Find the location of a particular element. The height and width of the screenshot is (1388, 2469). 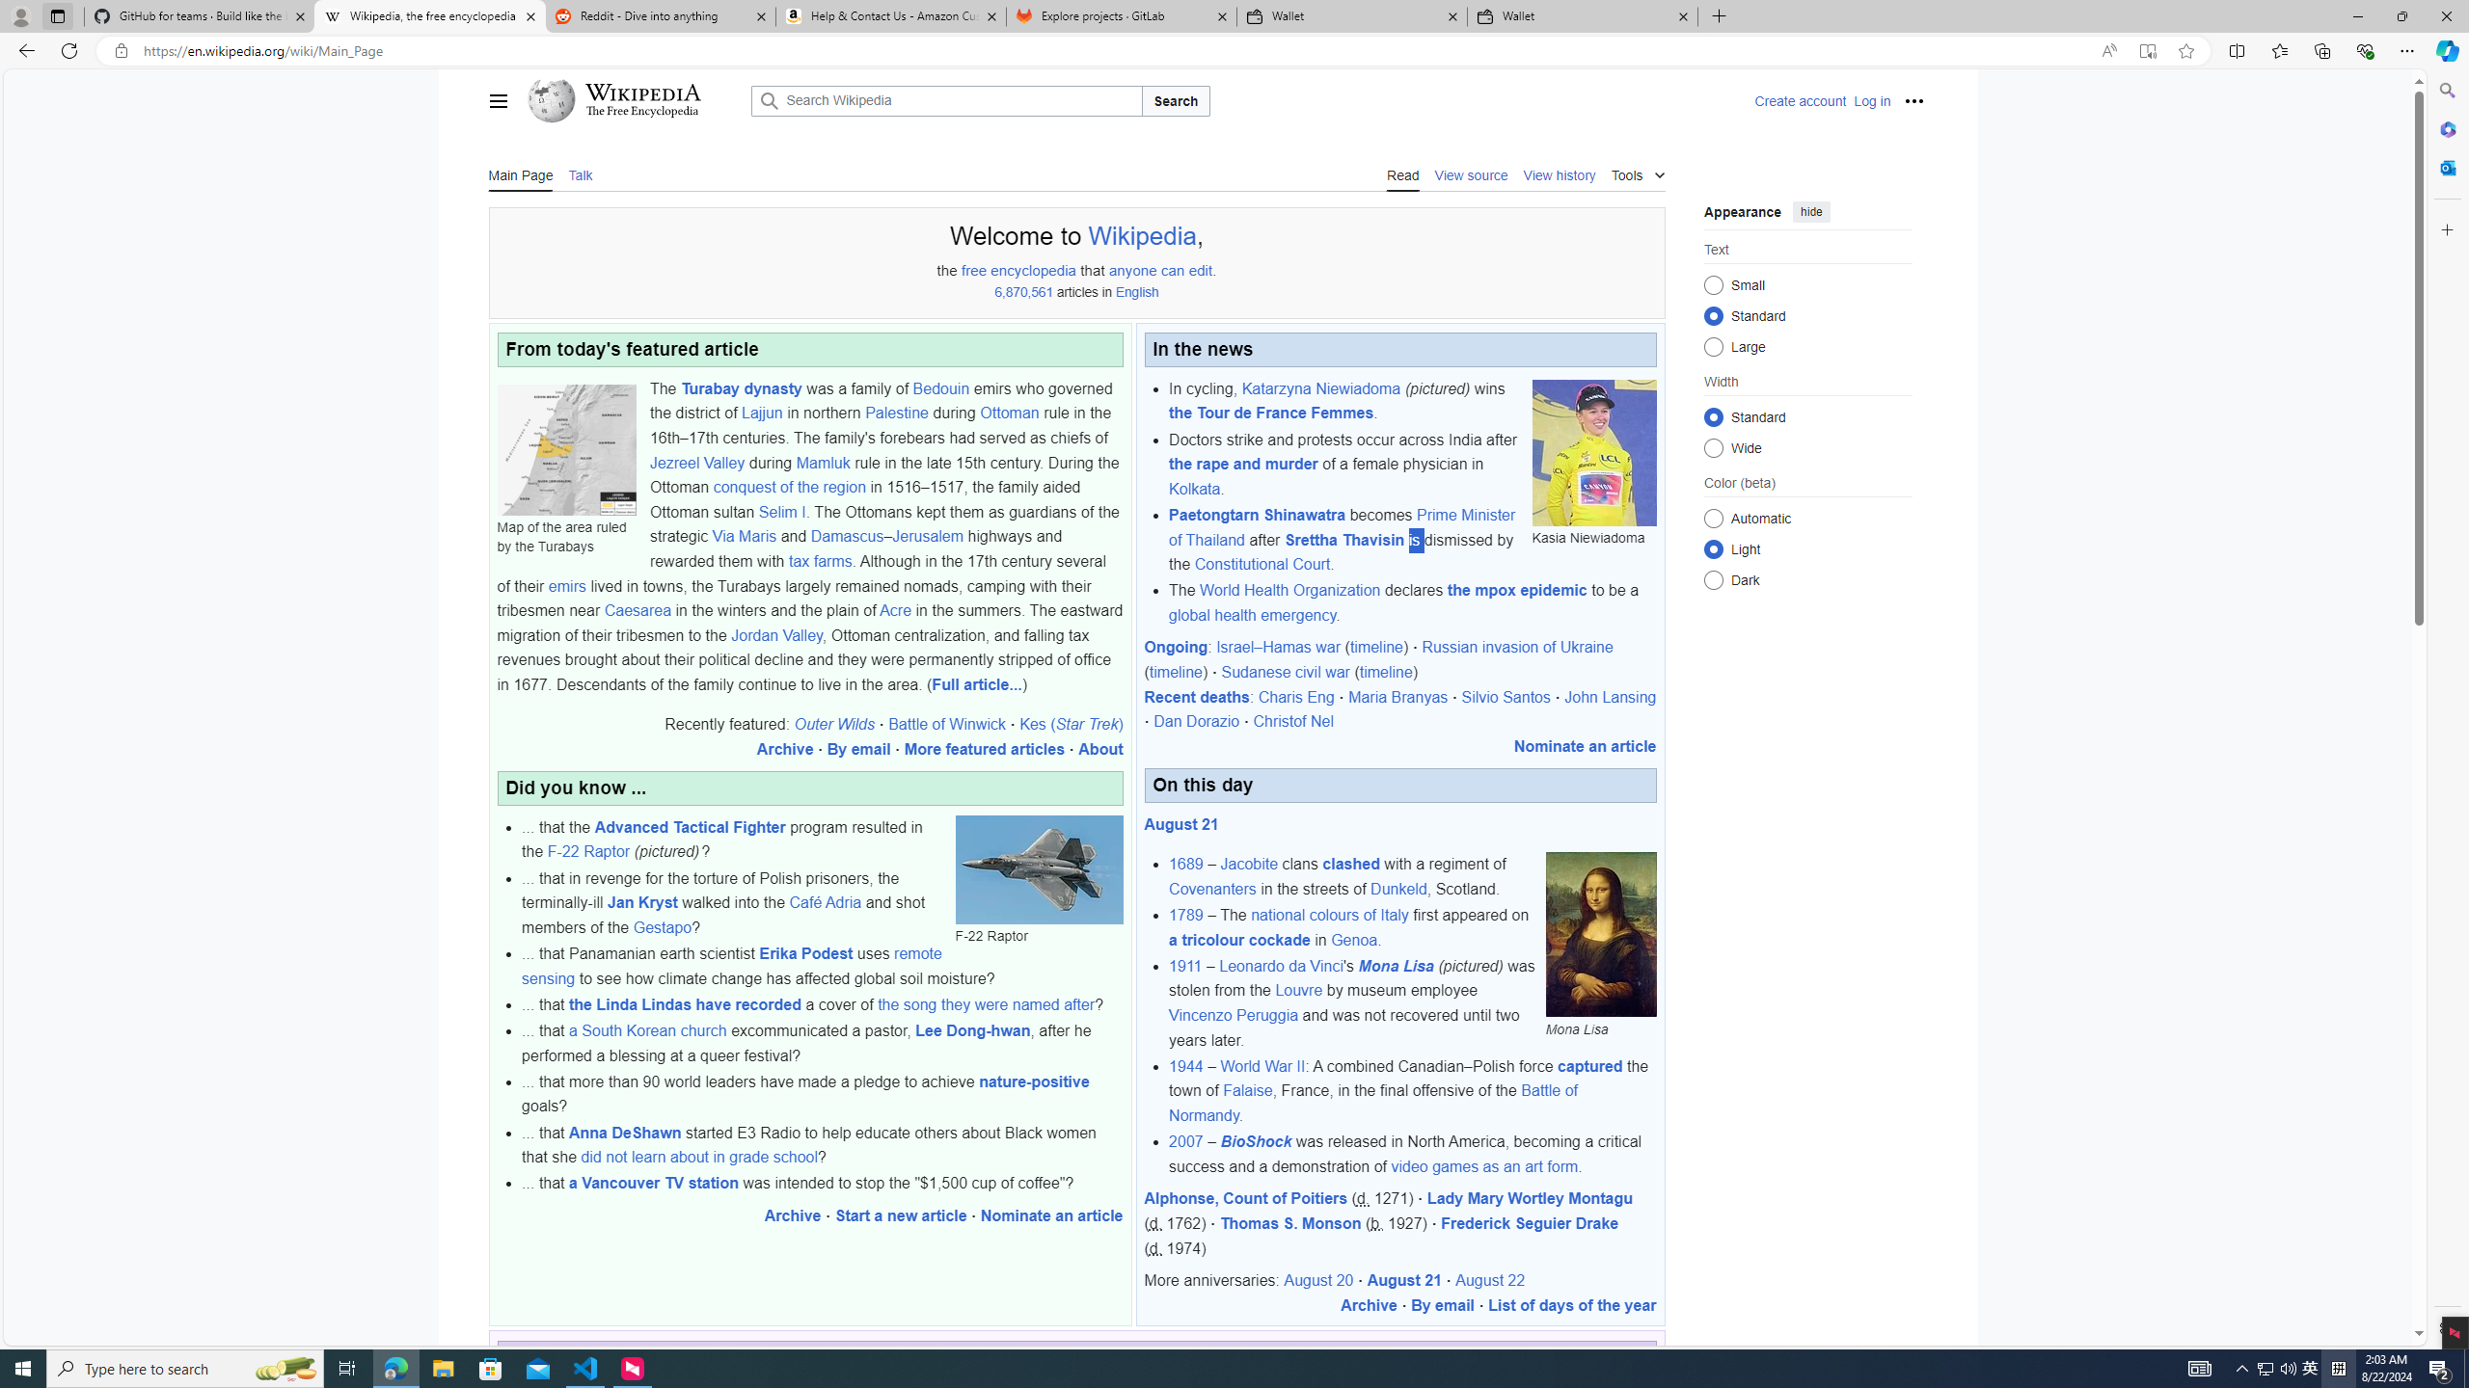

Falaise is located at coordinates (1248, 1091).